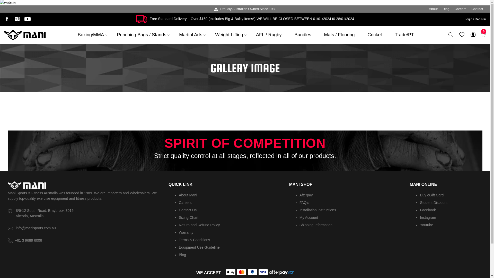 This screenshot has width=494, height=278. I want to click on About, so click(433, 9).